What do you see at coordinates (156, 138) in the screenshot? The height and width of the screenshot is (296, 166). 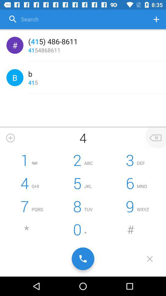 I see `delete last number input` at bounding box center [156, 138].